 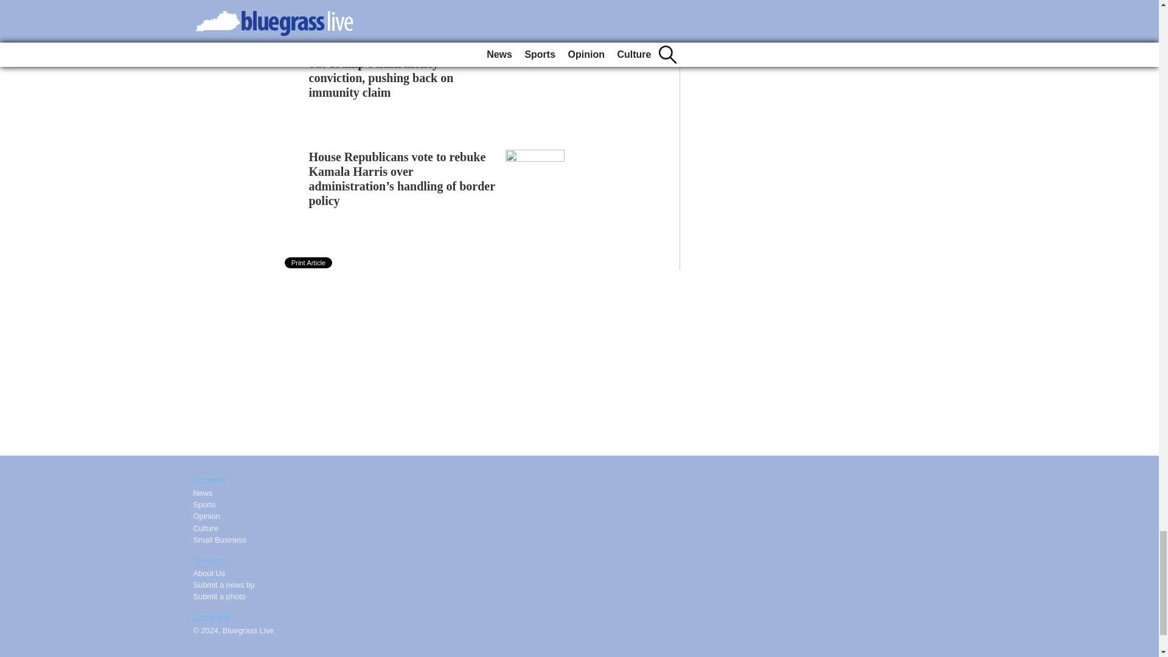 I want to click on About Us, so click(x=209, y=573).